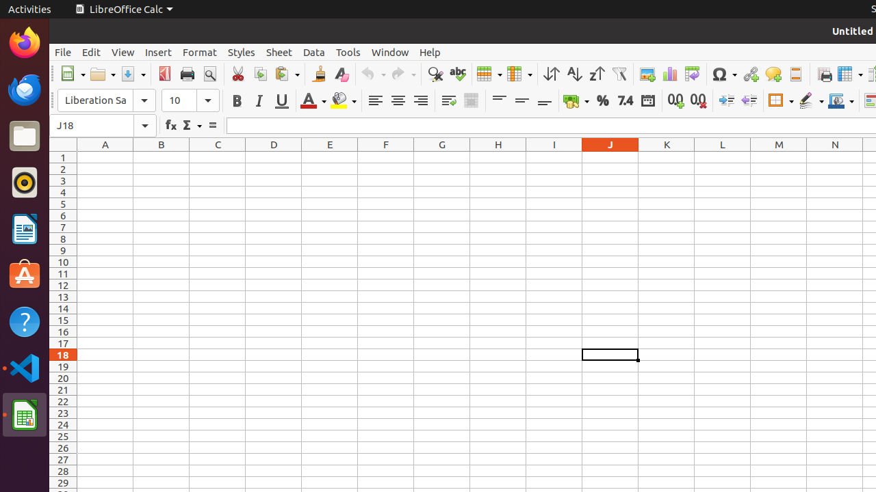  What do you see at coordinates (647, 74) in the screenshot?
I see `Image` at bounding box center [647, 74].